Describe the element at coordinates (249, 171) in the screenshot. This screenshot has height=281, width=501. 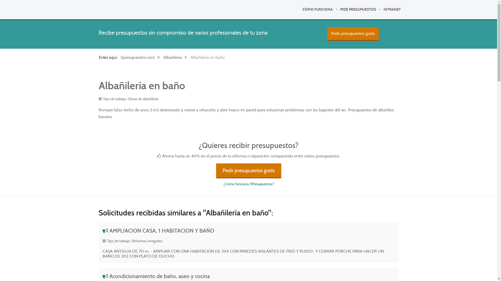
I see `Pedir presupuestos gratis` at that location.